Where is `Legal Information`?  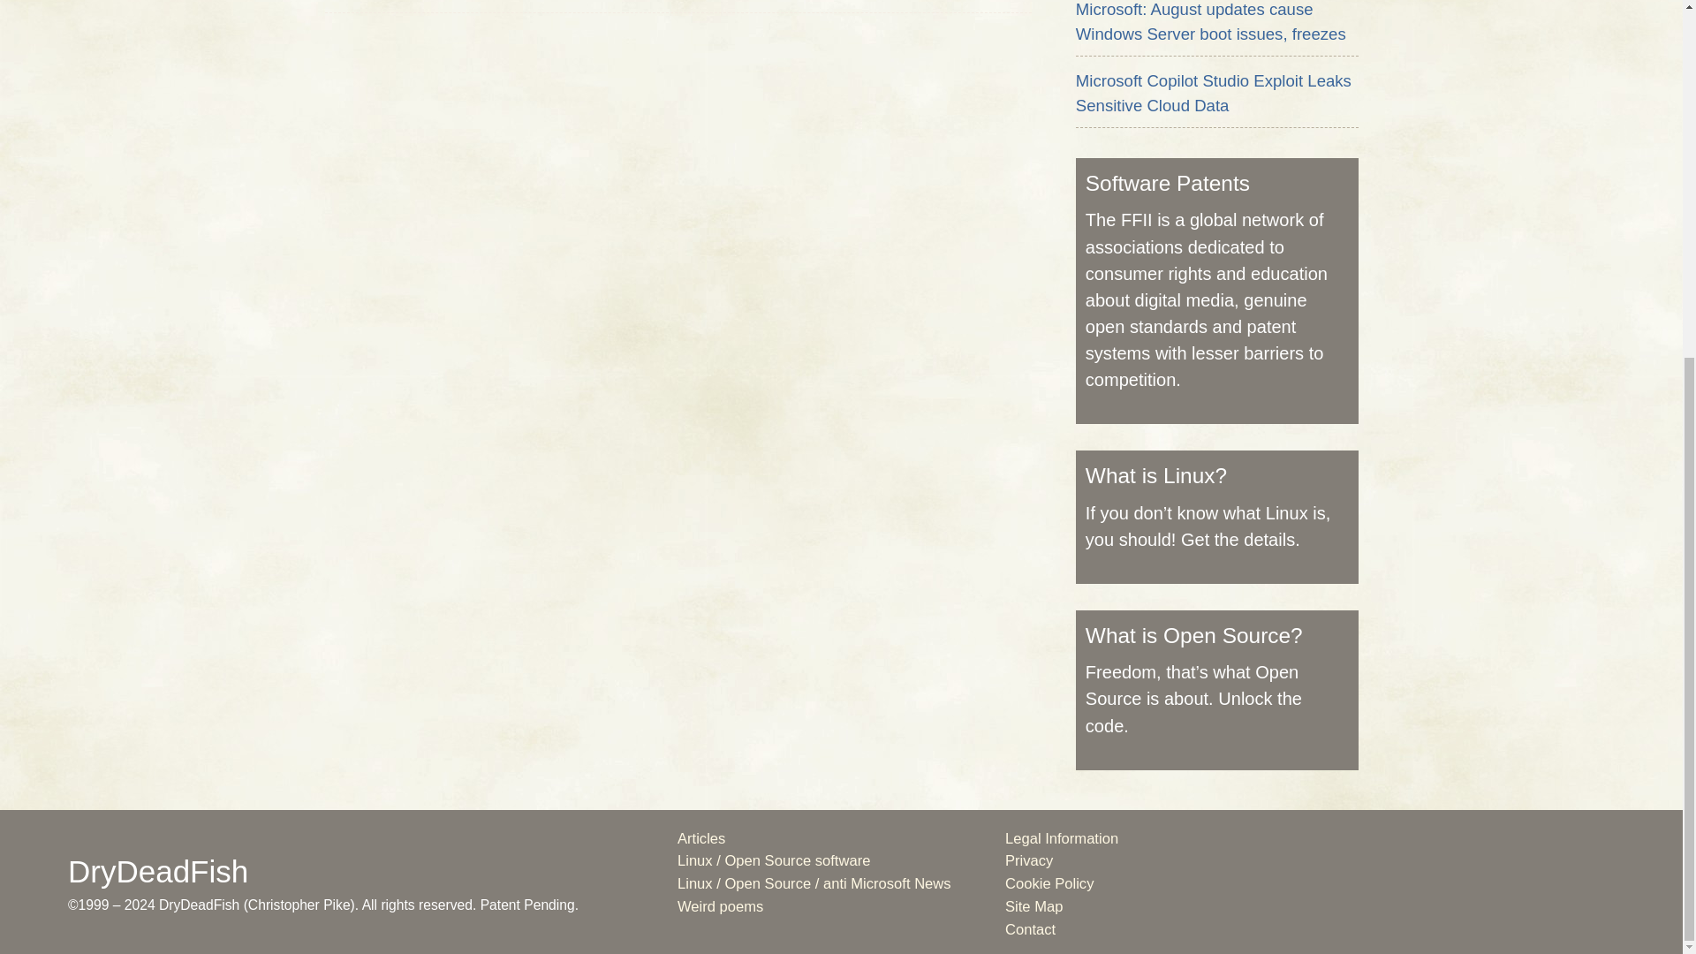 Legal Information is located at coordinates (1062, 838).